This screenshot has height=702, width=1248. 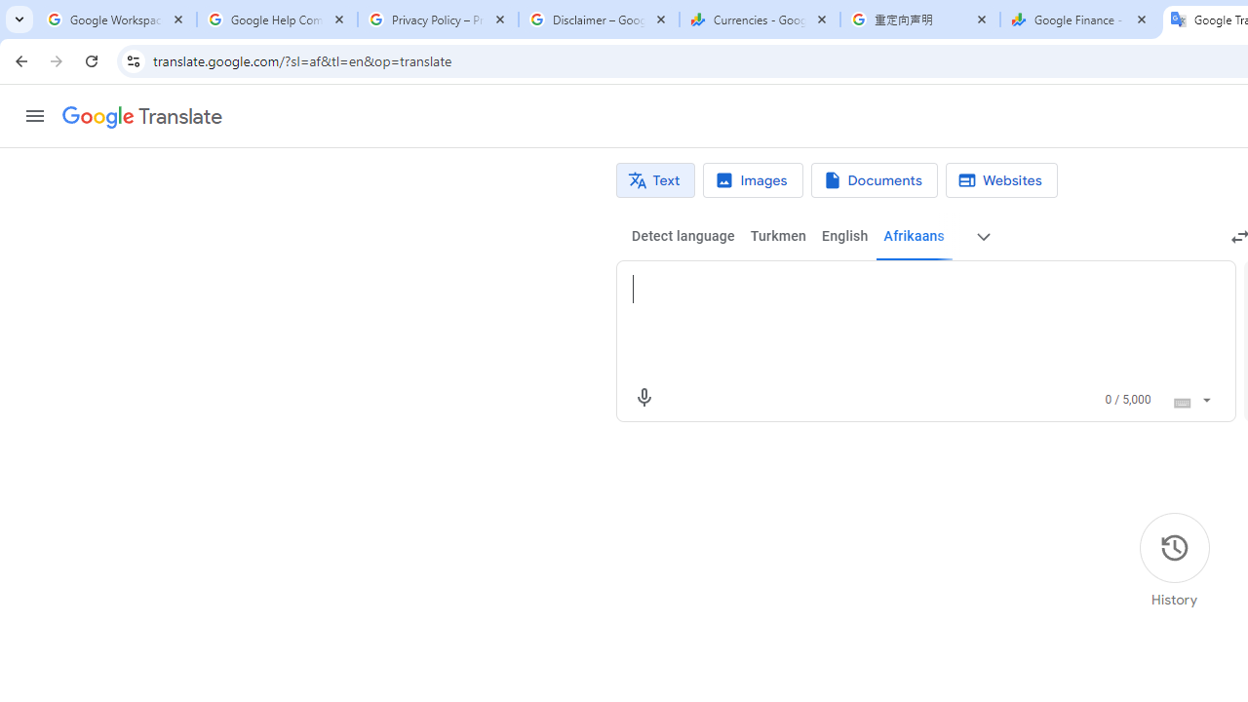 I want to click on English, so click(x=844, y=236).